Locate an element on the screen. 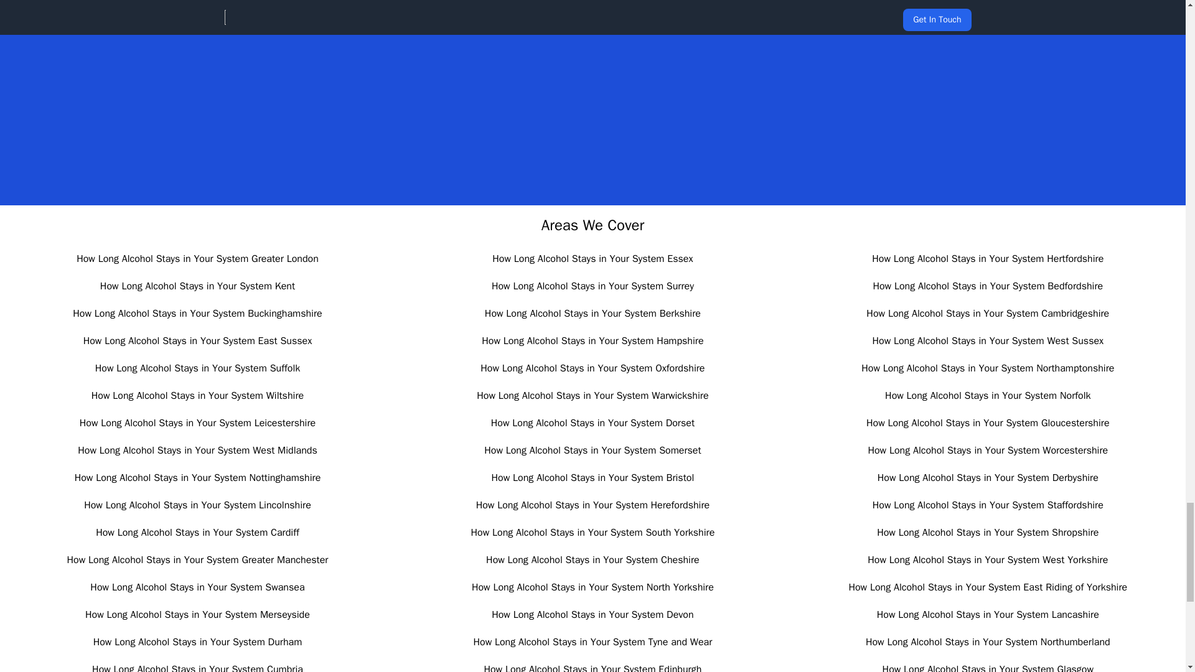 This screenshot has width=1195, height=672. How Long Alcohol Stays in Your System Oxfordshire is located at coordinates (593, 368).